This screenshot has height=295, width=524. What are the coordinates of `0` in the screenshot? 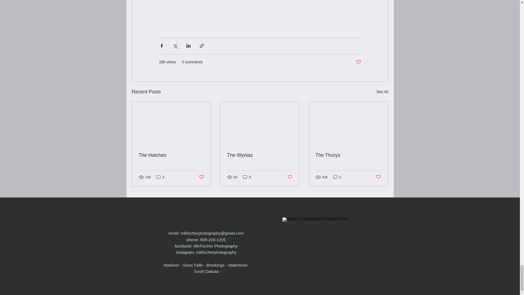 It's located at (247, 177).